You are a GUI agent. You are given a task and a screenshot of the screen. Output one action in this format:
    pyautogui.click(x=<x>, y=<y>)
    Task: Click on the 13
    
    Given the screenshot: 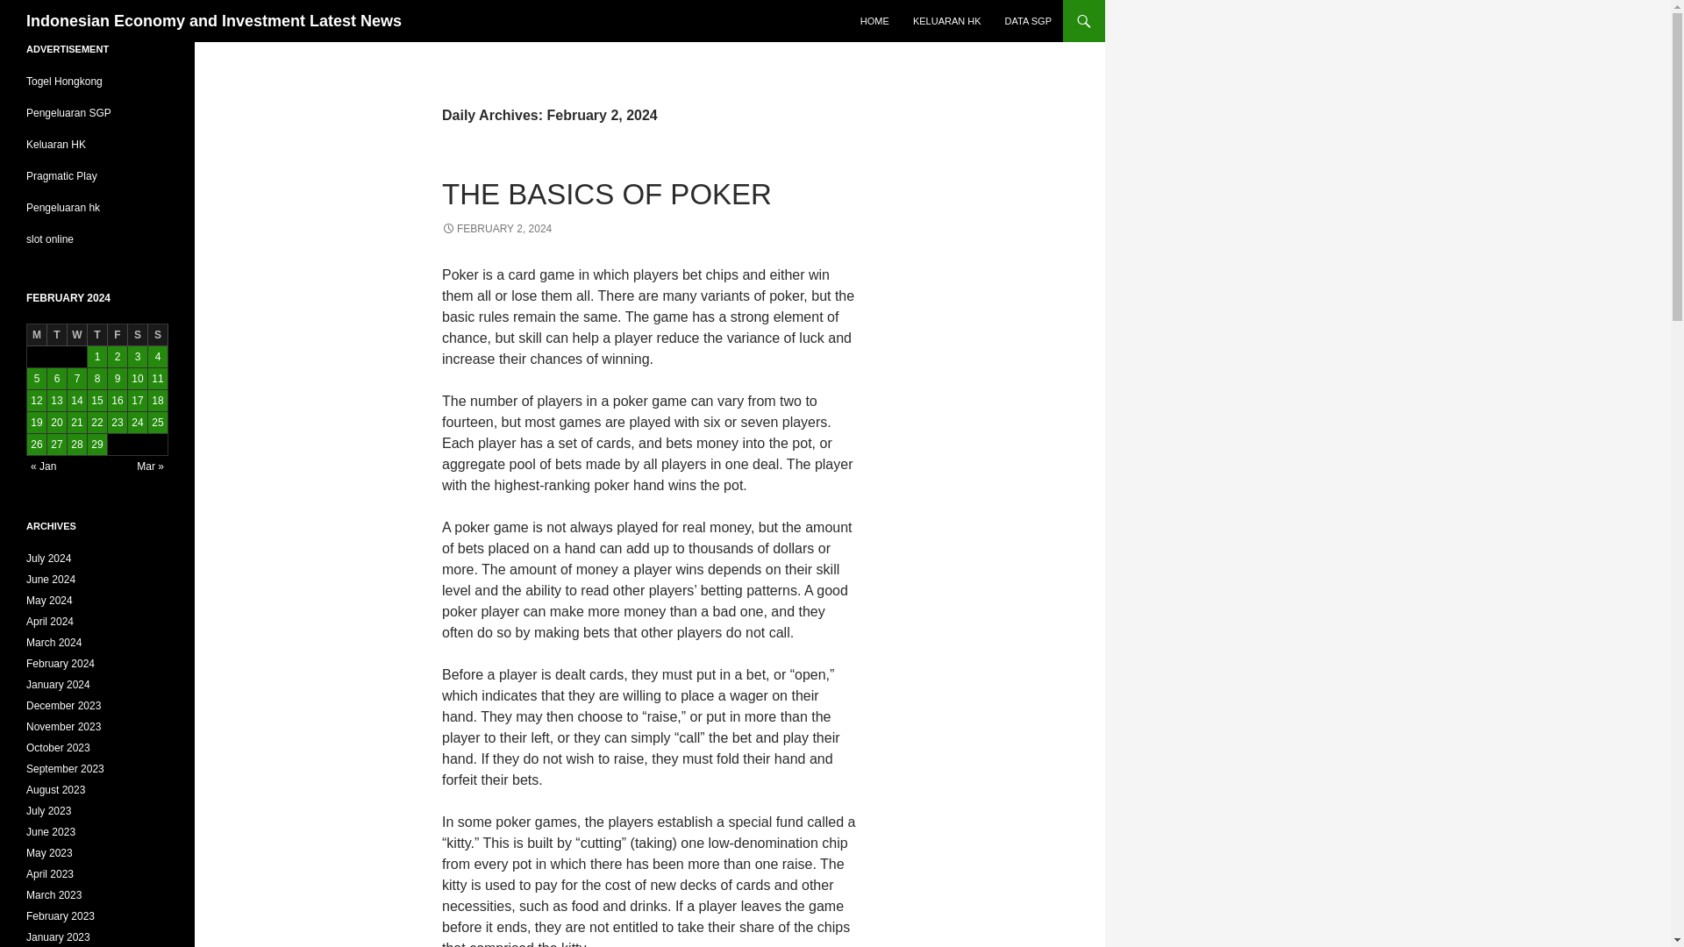 What is the action you would take?
    pyautogui.click(x=56, y=400)
    